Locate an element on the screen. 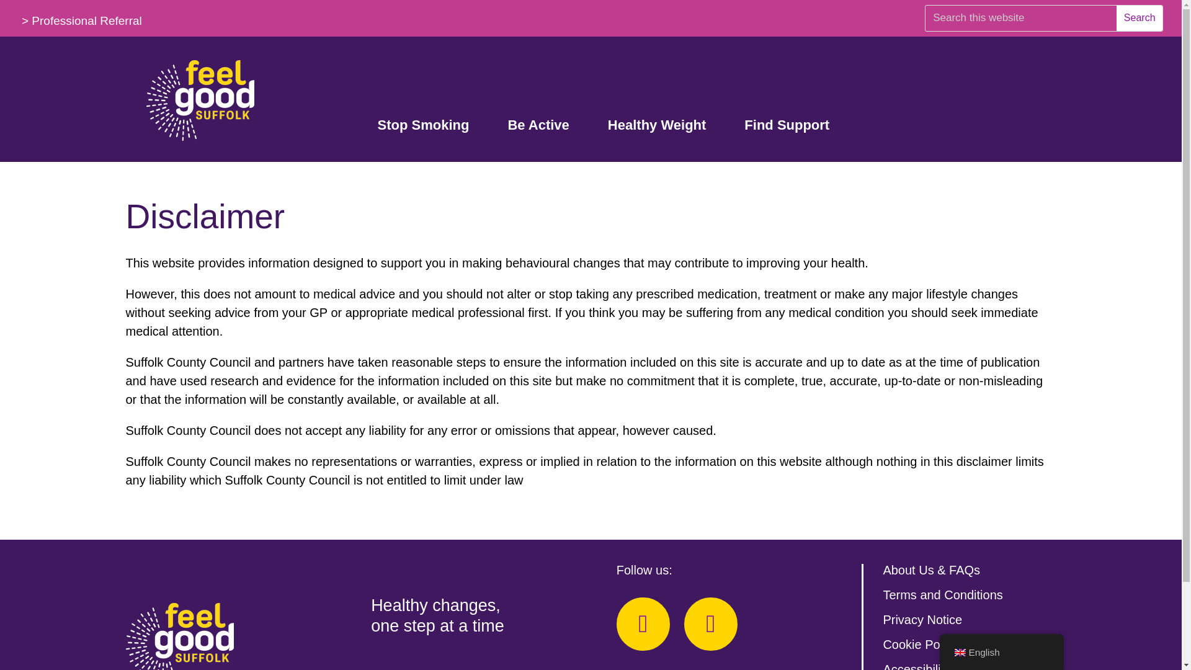  Cookie Policy is located at coordinates (919, 644).